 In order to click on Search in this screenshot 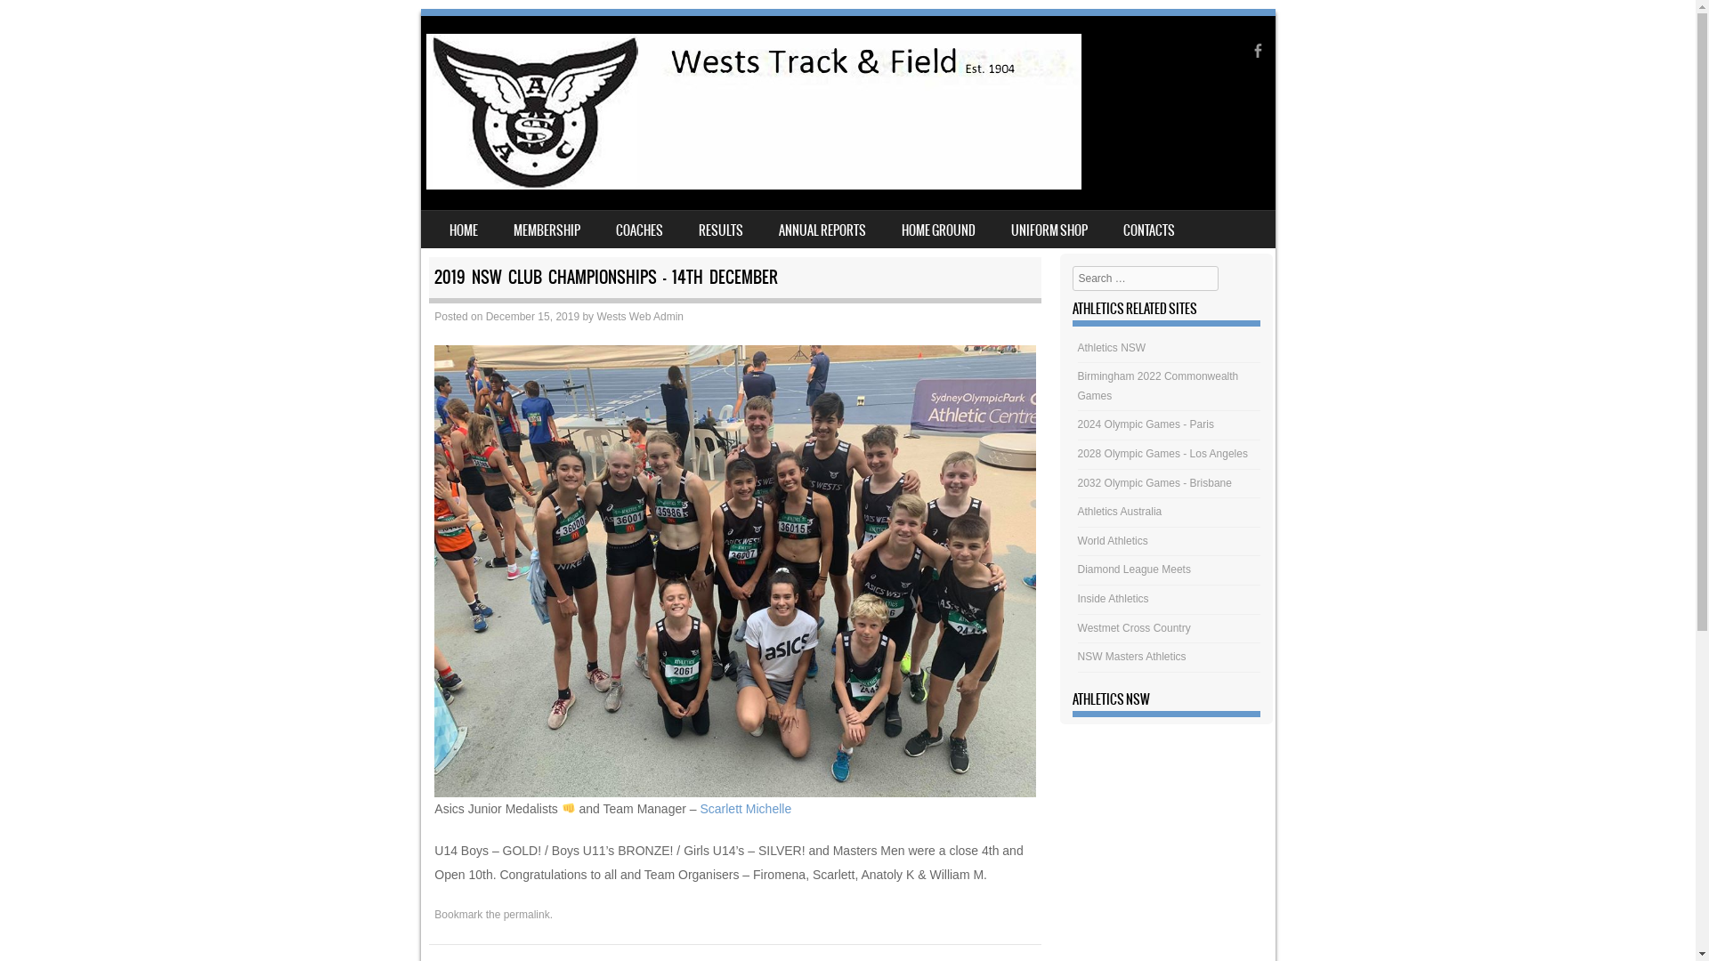, I will do `click(39, 20)`.